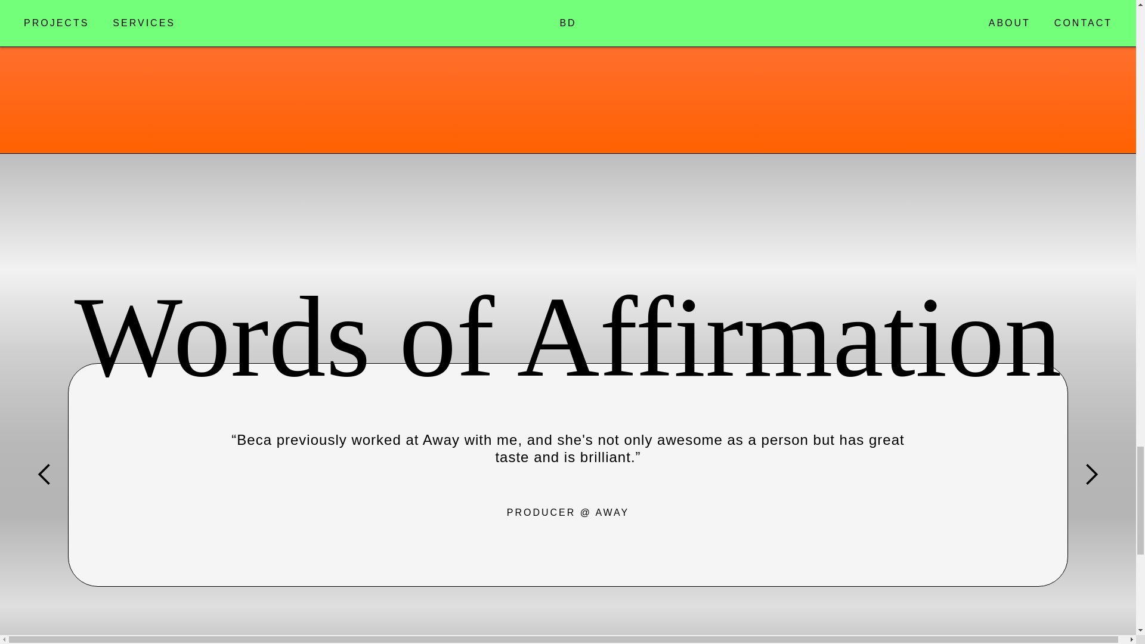 The image size is (1145, 644). What do you see at coordinates (908, 32) in the screenshot?
I see `MORE INFO` at bounding box center [908, 32].